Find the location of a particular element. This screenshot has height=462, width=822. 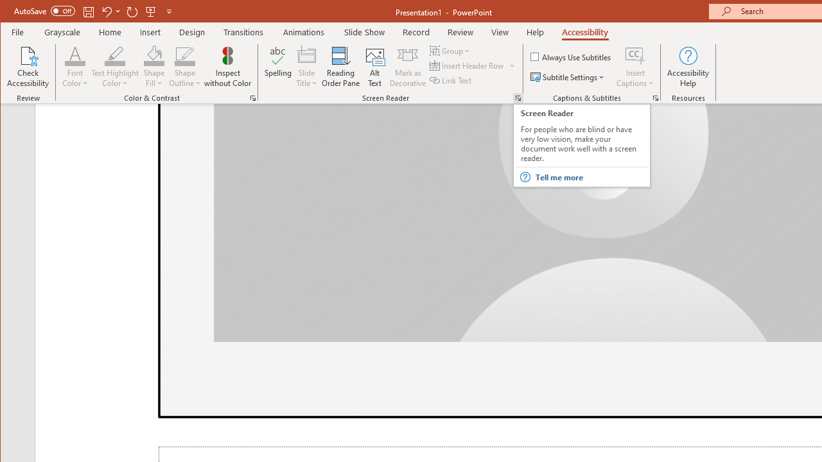

Grayscale is located at coordinates (63, 32).